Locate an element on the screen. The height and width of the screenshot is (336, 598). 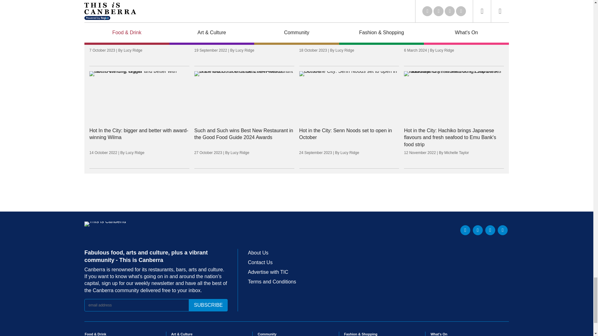
Facebook is located at coordinates (478, 230).